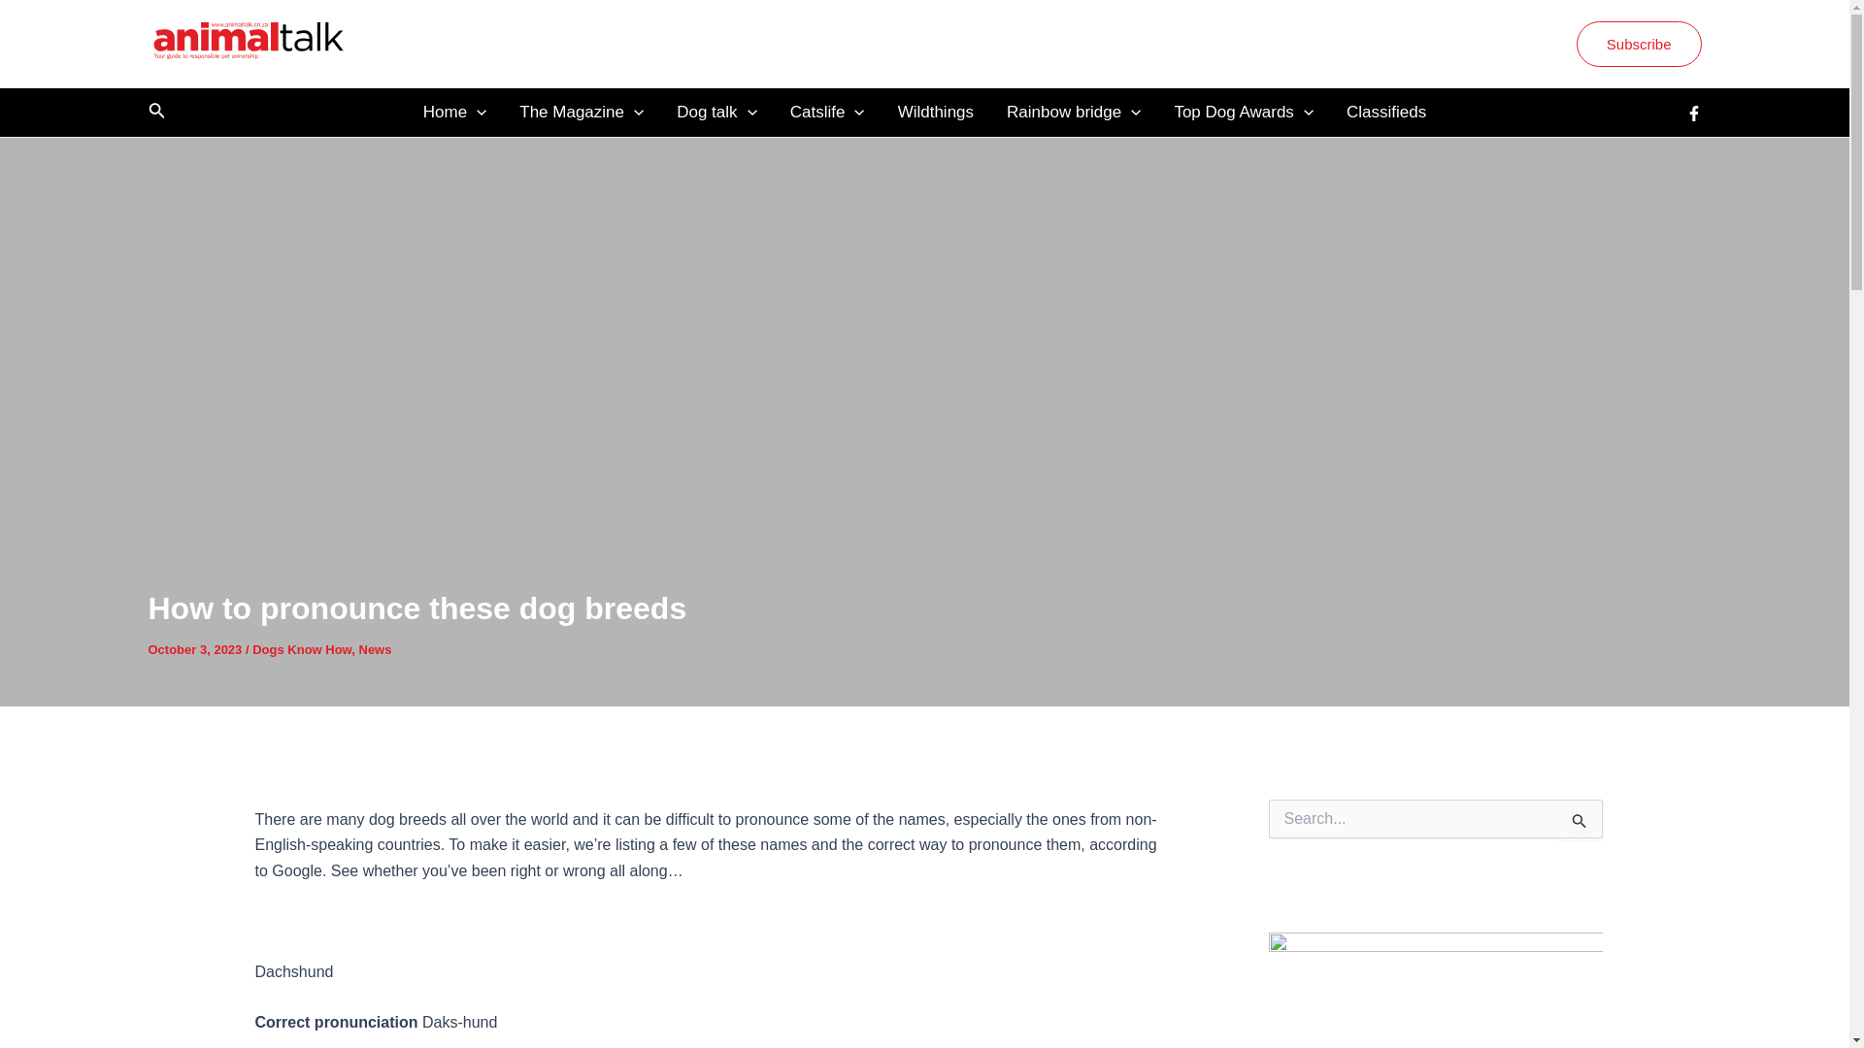 This screenshot has height=1048, width=1864. I want to click on Dog talk, so click(716, 113).